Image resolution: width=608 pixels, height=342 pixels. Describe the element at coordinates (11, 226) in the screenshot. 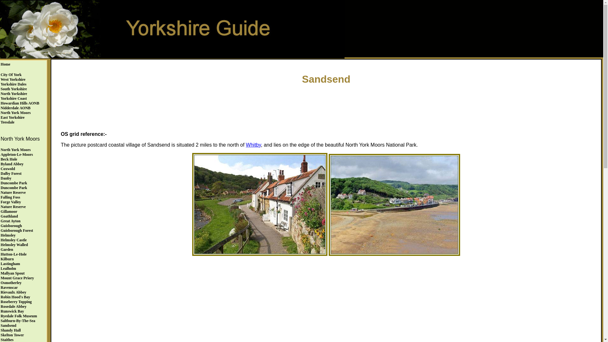

I see `Guisborough` at that location.